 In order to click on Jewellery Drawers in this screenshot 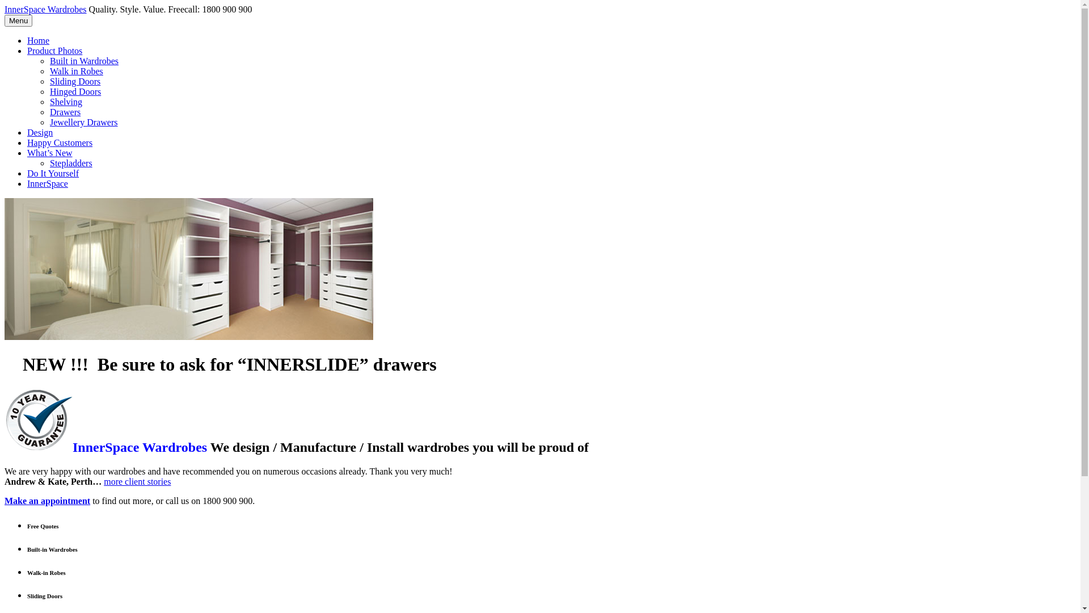, I will do `click(84, 123)`.